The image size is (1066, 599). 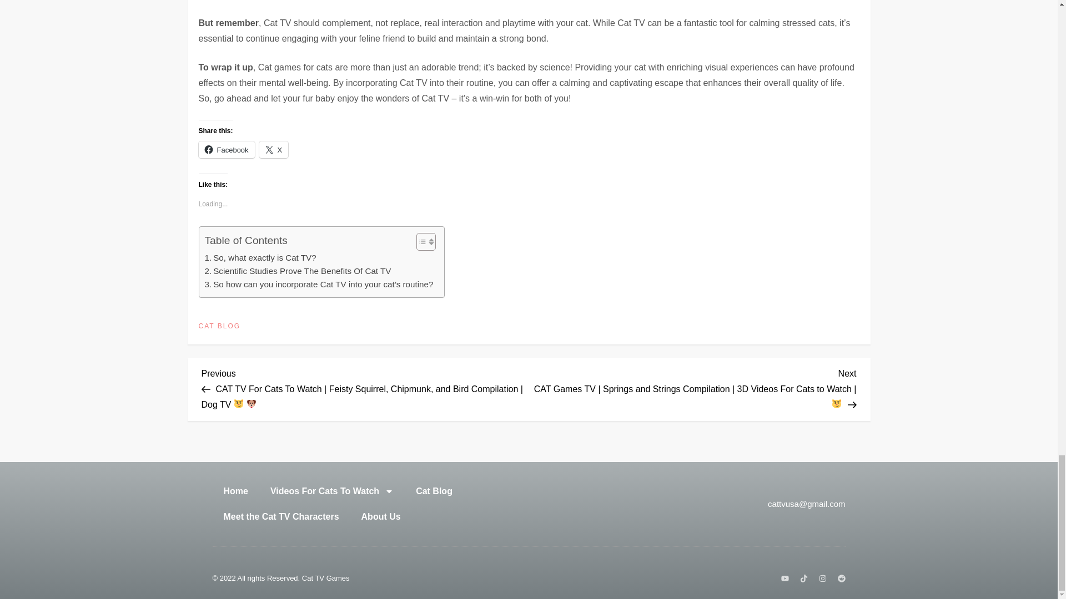 What do you see at coordinates (227, 150) in the screenshot?
I see `Click to share on Facebook` at bounding box center [227, 150].